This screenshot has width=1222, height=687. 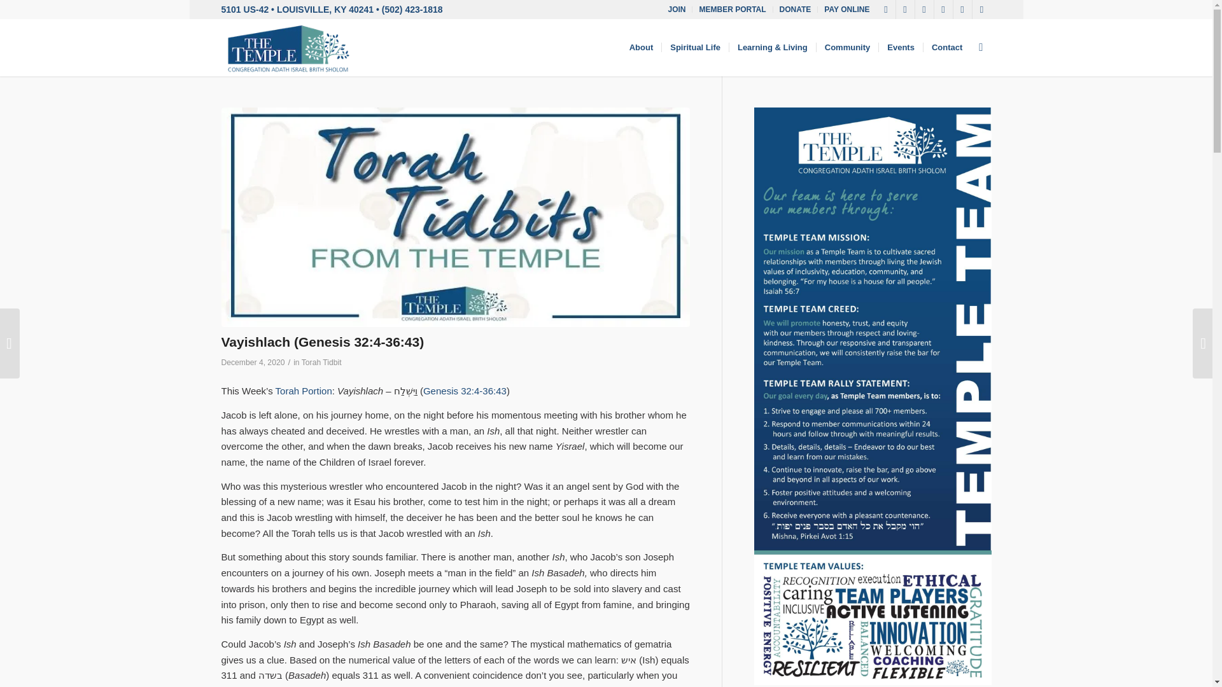 What do you see at coordinates (943, 10) in the screenshot?
I see `Youtube` at bounding box center [943, 10].